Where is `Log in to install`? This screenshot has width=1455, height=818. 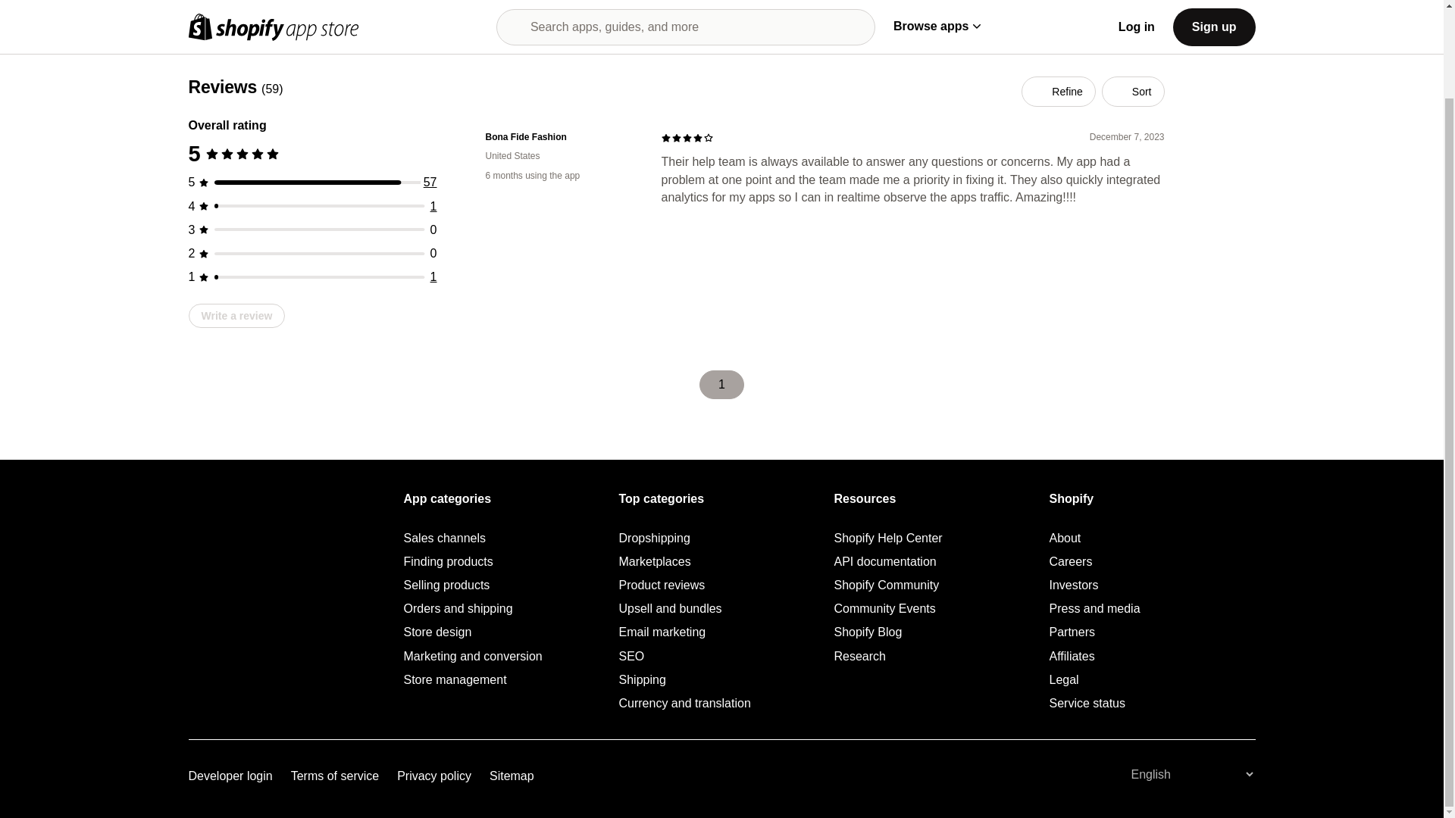
Log in to install is located at coordinates (1191, 14).